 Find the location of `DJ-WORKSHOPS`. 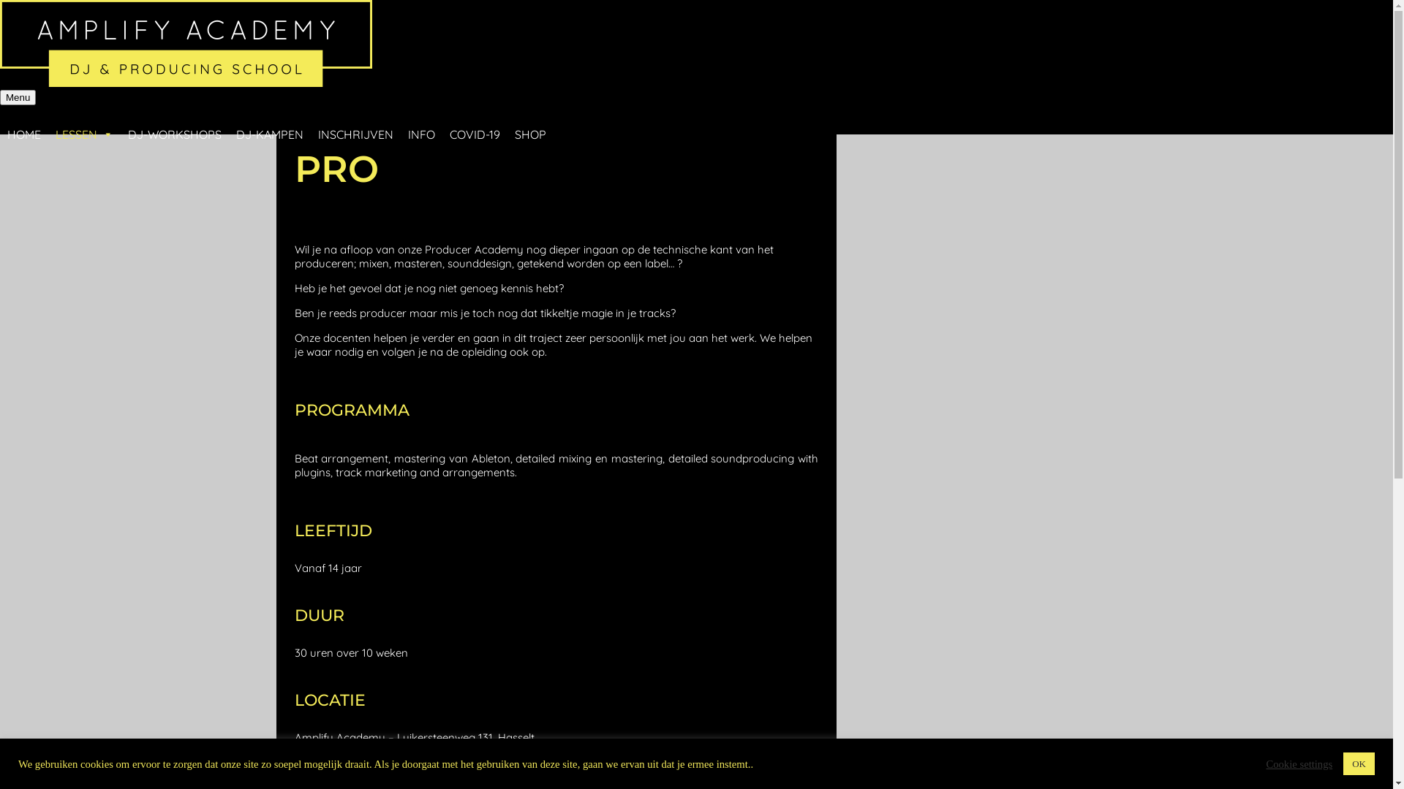

DJ-WORKSHOPS is located at coordinates (175, 120).